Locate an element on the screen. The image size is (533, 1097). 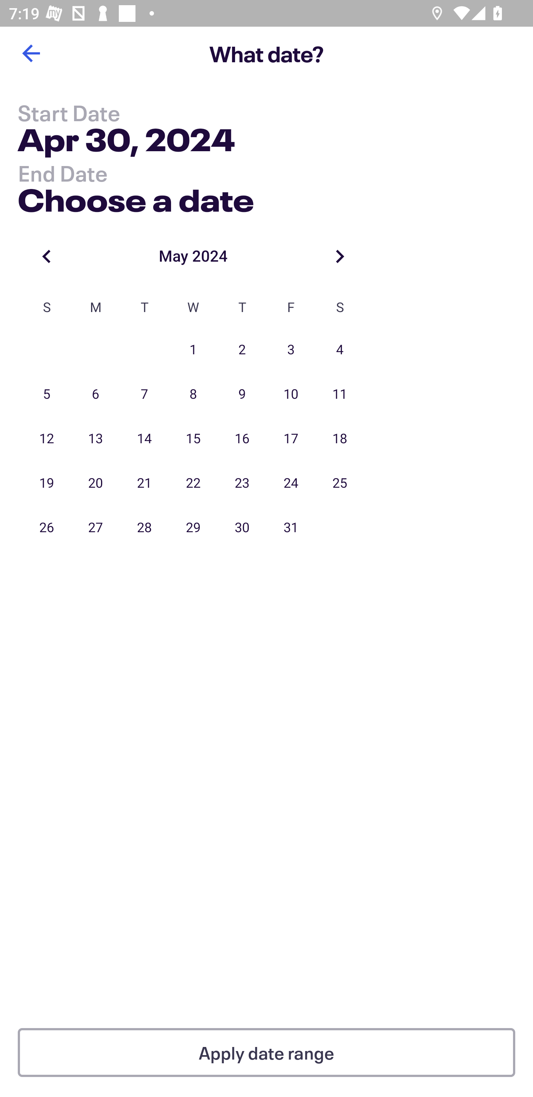
26 26 May 2024 is located at coordinates (47, 527).